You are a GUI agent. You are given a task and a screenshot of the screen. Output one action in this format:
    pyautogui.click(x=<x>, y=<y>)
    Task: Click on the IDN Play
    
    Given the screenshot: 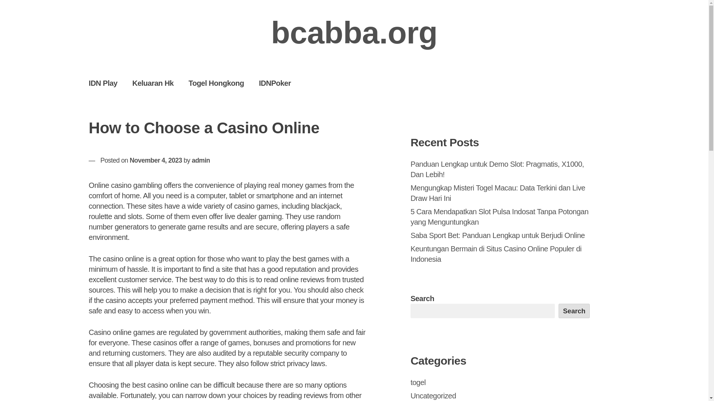 What is the action you would take?
    pyautogui.click(x=103, y=83)
    